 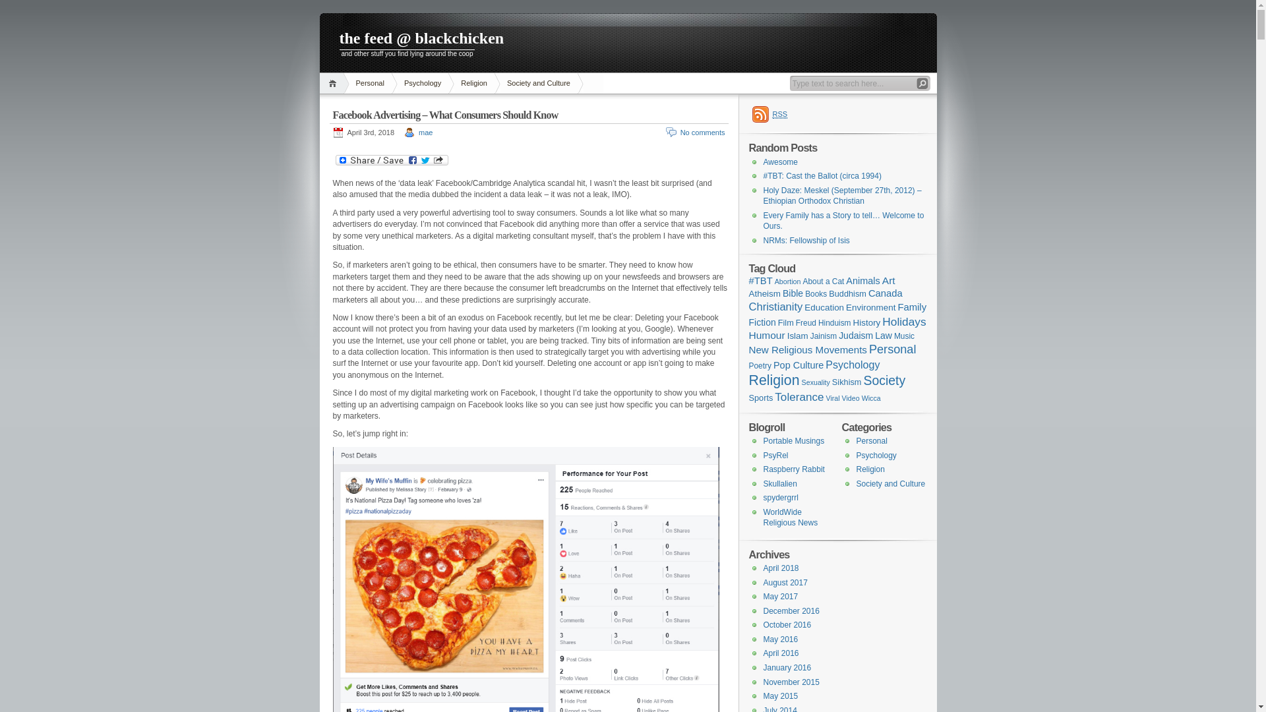 What do you see at coordinates (893, 349) in the screenshot?
I see `Personal` at bounding box center [893, 349].